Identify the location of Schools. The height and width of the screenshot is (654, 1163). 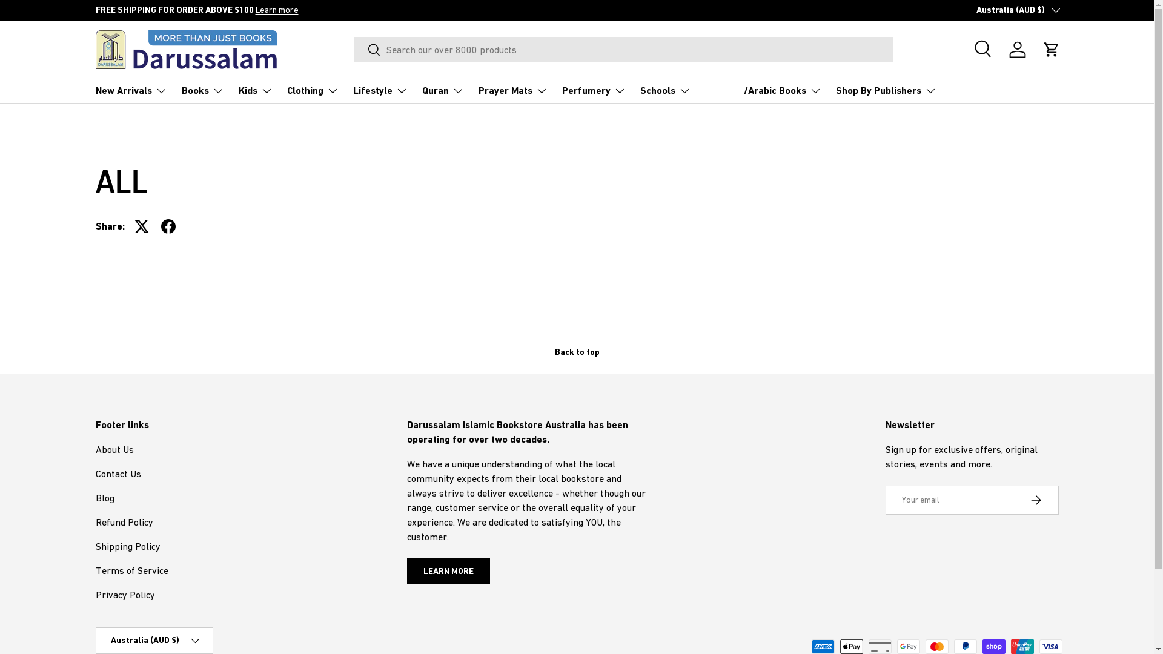
(665, 91).